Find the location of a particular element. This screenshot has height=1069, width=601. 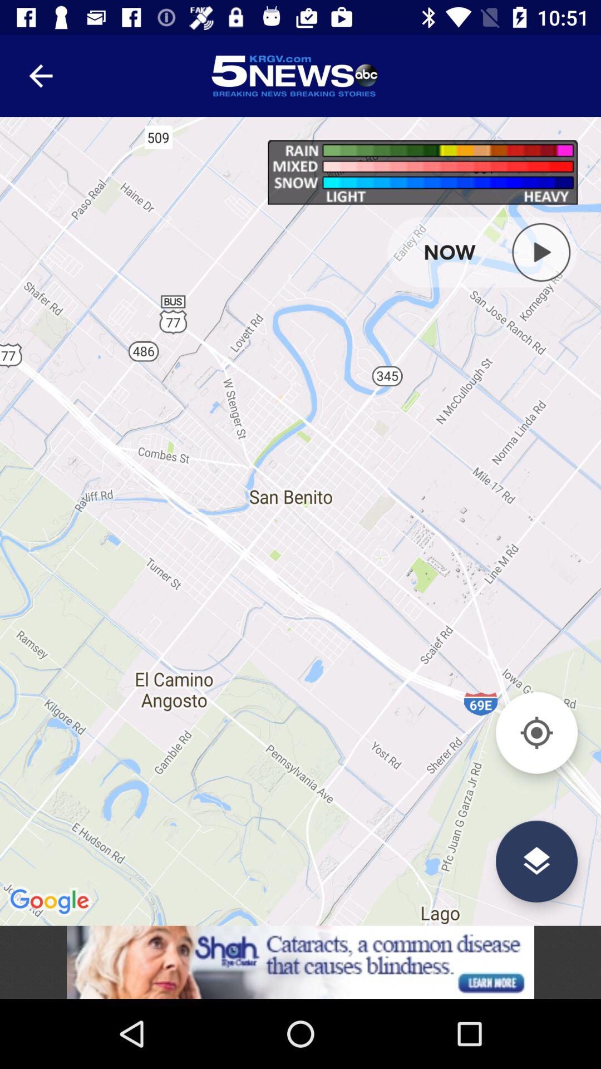

change layer view is located at coordinates (536, 861).